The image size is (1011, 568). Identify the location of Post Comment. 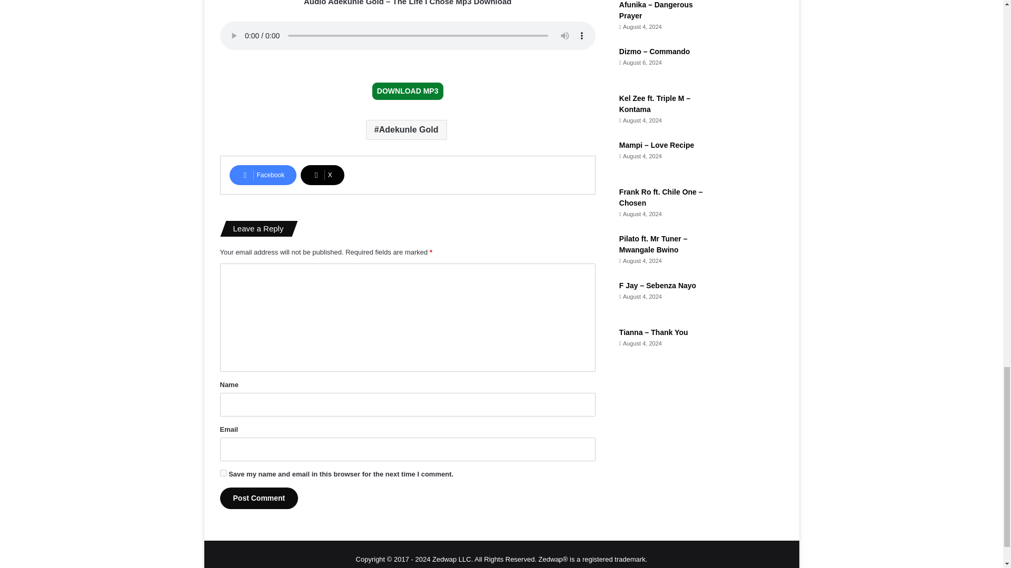
(259, 498).